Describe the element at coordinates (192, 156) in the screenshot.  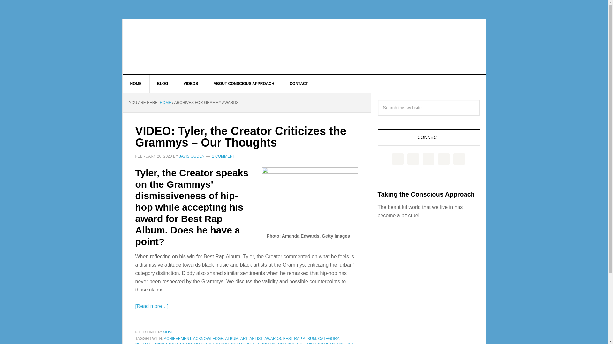
I see `JAVIS OGDEN` at that location.